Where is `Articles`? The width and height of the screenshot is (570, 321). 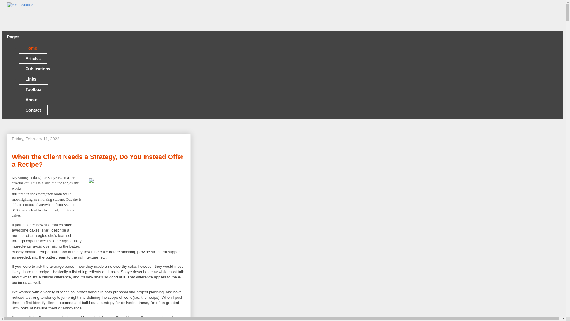 Articles is located at coordinates (33, 58).